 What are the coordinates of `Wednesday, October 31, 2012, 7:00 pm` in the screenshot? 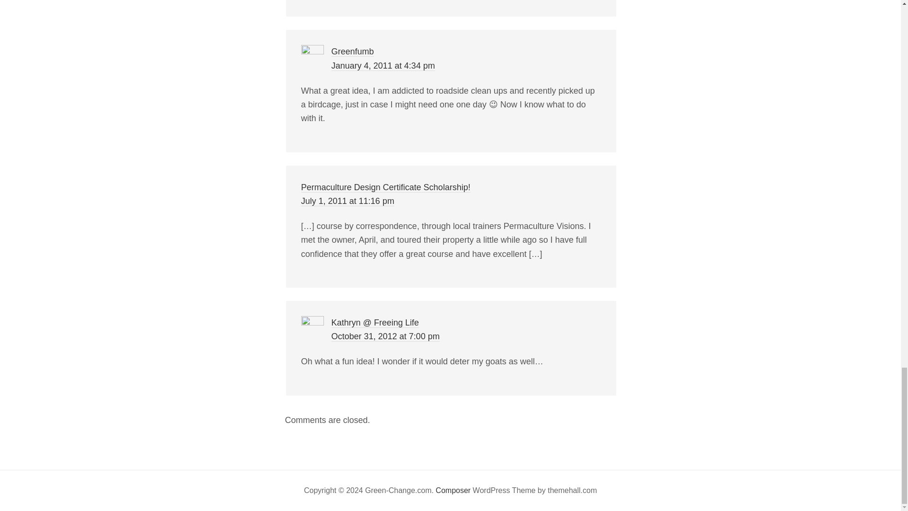 It's located at (385, 336).